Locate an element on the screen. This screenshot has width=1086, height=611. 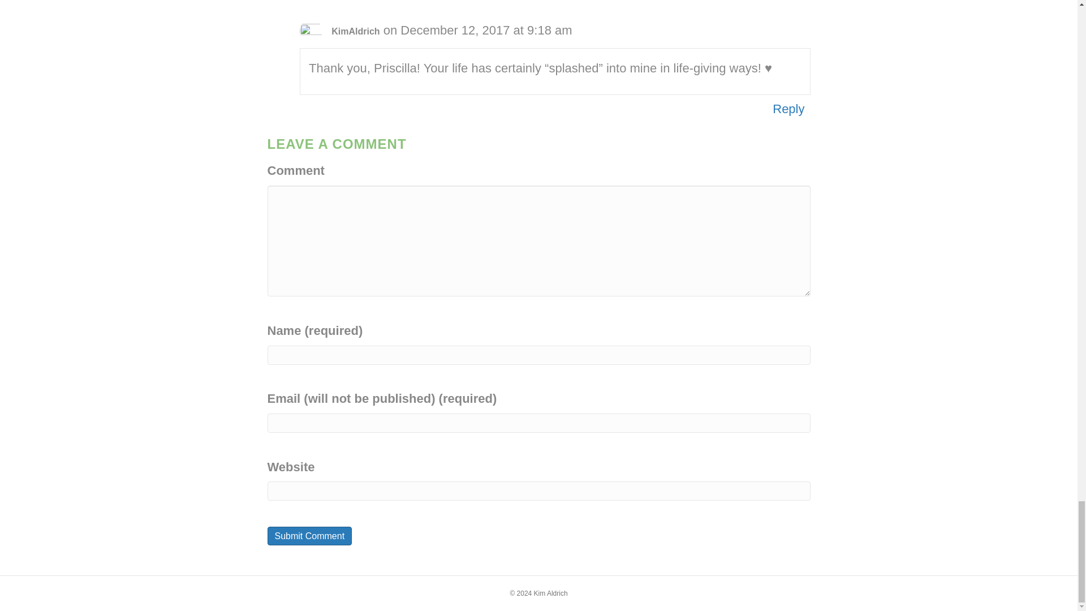
Reply is located at coordinates (788, 1).